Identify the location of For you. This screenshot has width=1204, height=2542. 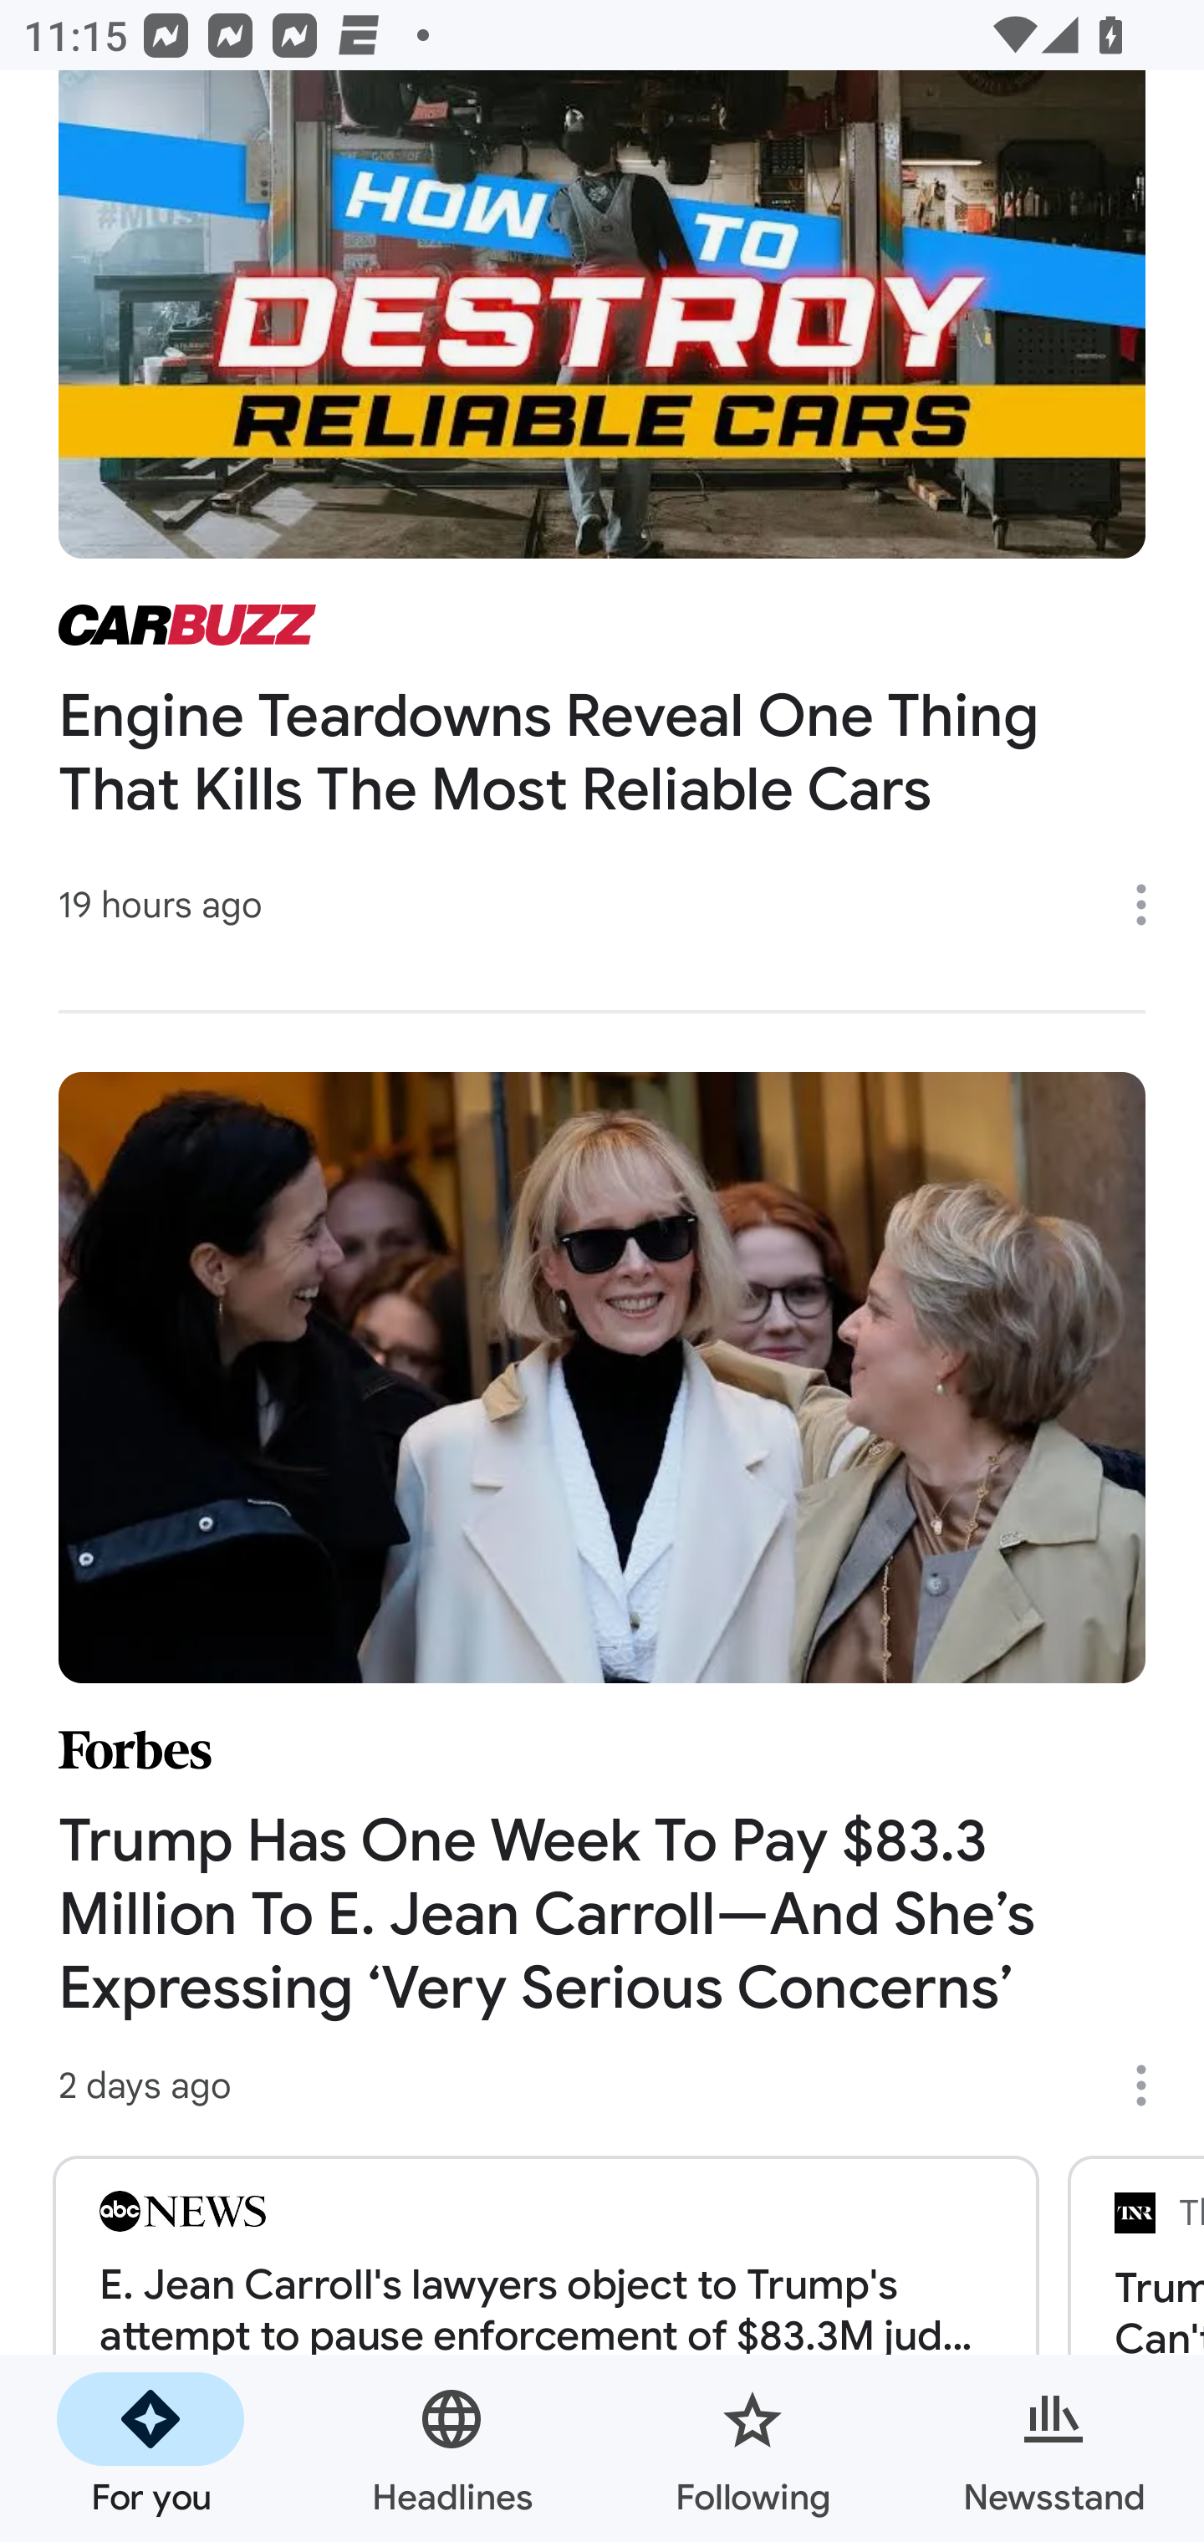
(150, 2448).